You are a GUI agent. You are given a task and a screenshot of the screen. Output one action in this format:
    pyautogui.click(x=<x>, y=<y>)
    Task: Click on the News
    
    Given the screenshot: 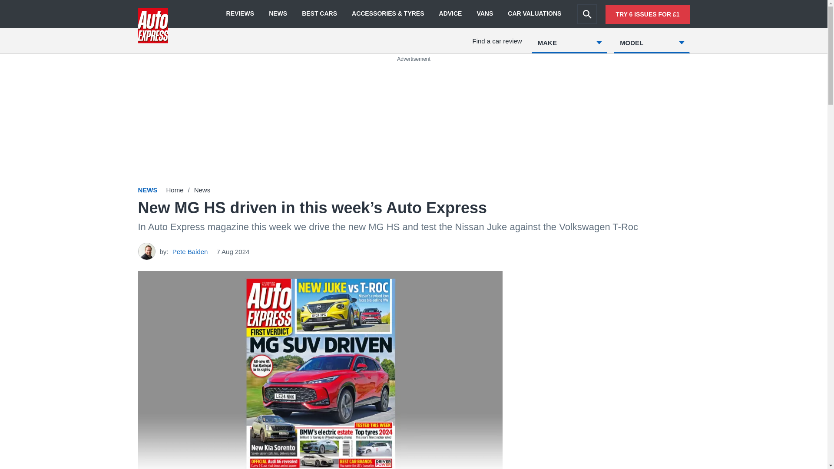 What is the action you would take?
    pyautogui.click(x=202, y=190)
    